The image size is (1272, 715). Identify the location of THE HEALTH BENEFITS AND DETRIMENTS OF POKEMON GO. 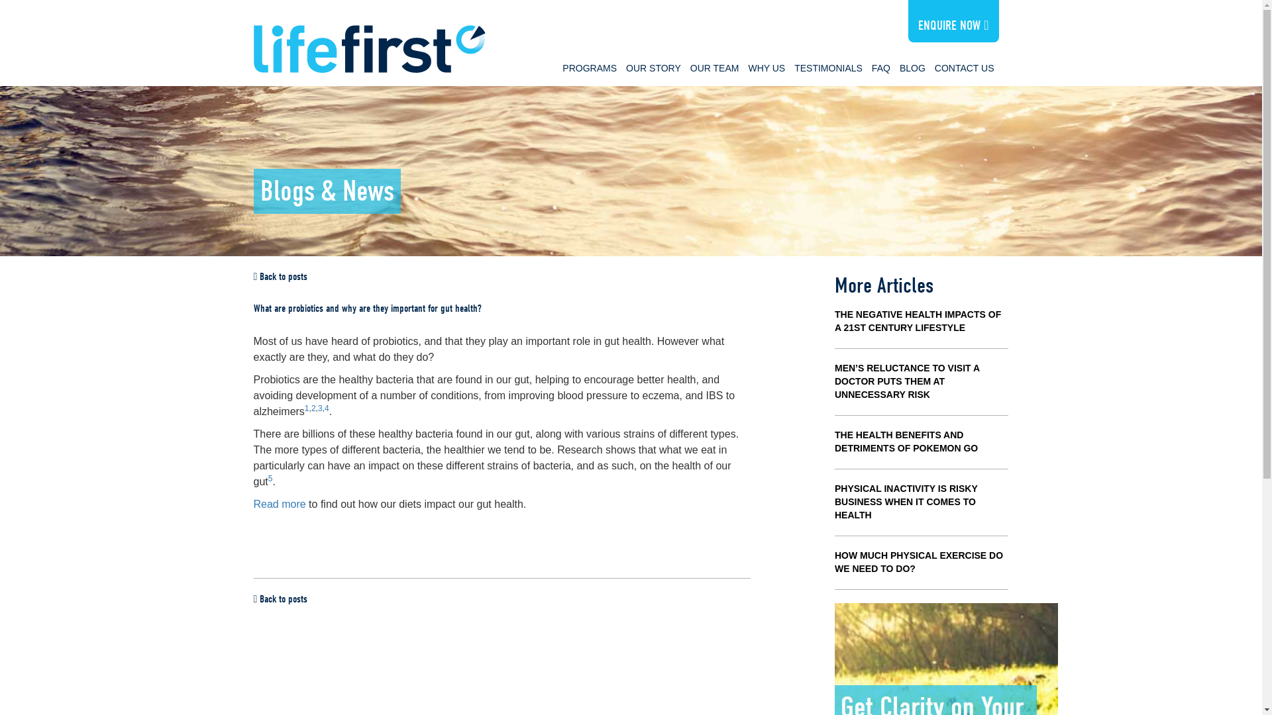
(906, 441).